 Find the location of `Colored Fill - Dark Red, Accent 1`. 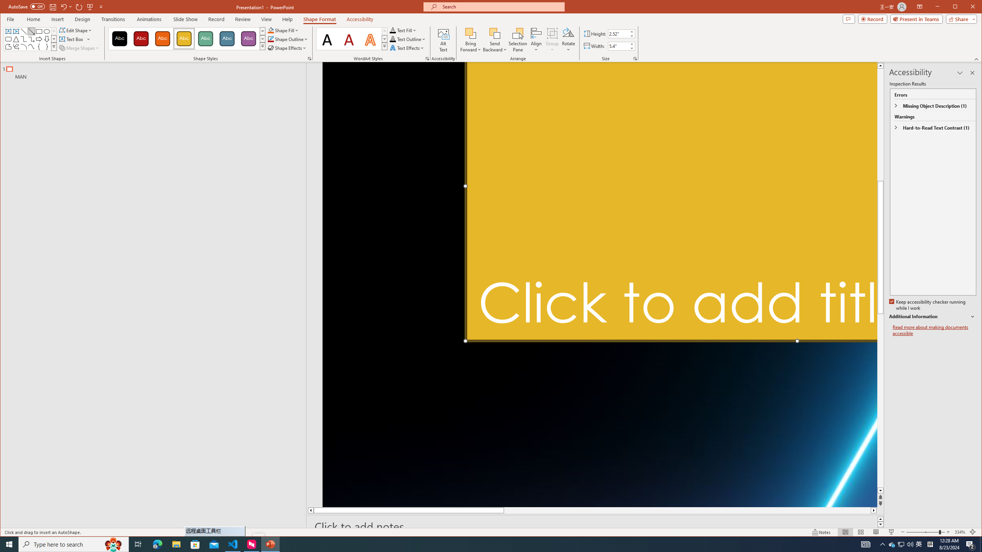

Colored Fill - Dark Red, Accent 1 is located at coordinates (141, 39).